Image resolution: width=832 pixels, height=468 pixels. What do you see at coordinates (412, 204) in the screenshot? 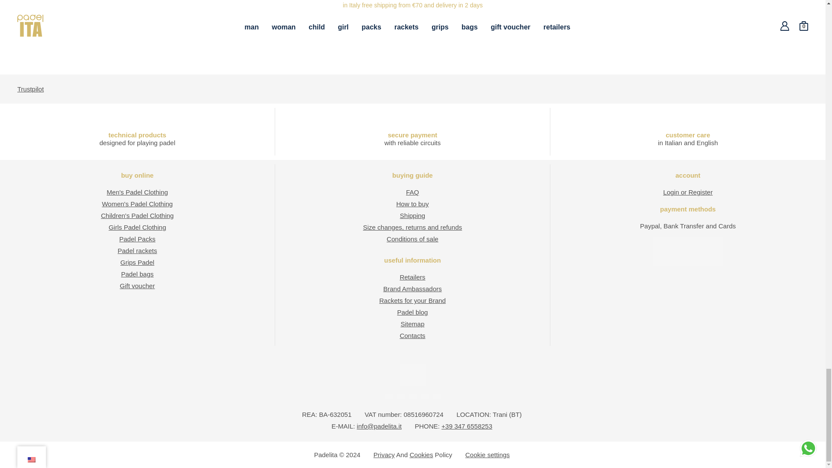
I see `How to buy` at bounding box center [412, 204].